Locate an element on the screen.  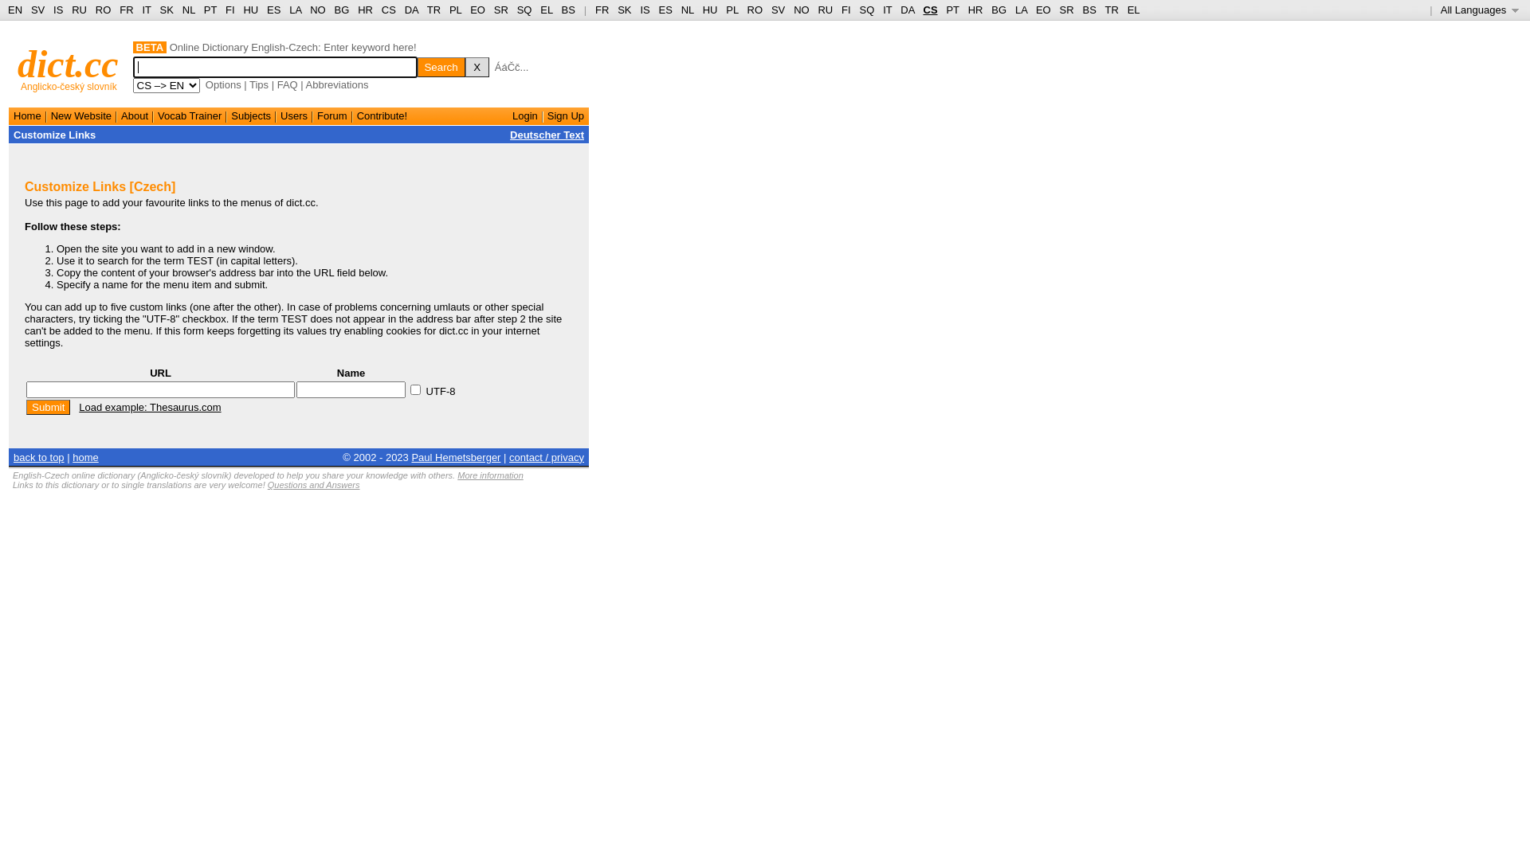
HU is located at coordinates (250, 10).